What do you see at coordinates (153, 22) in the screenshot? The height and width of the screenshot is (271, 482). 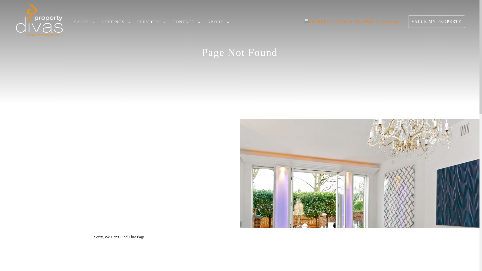 I see `SERVICES` at bounding box center [153, 22].